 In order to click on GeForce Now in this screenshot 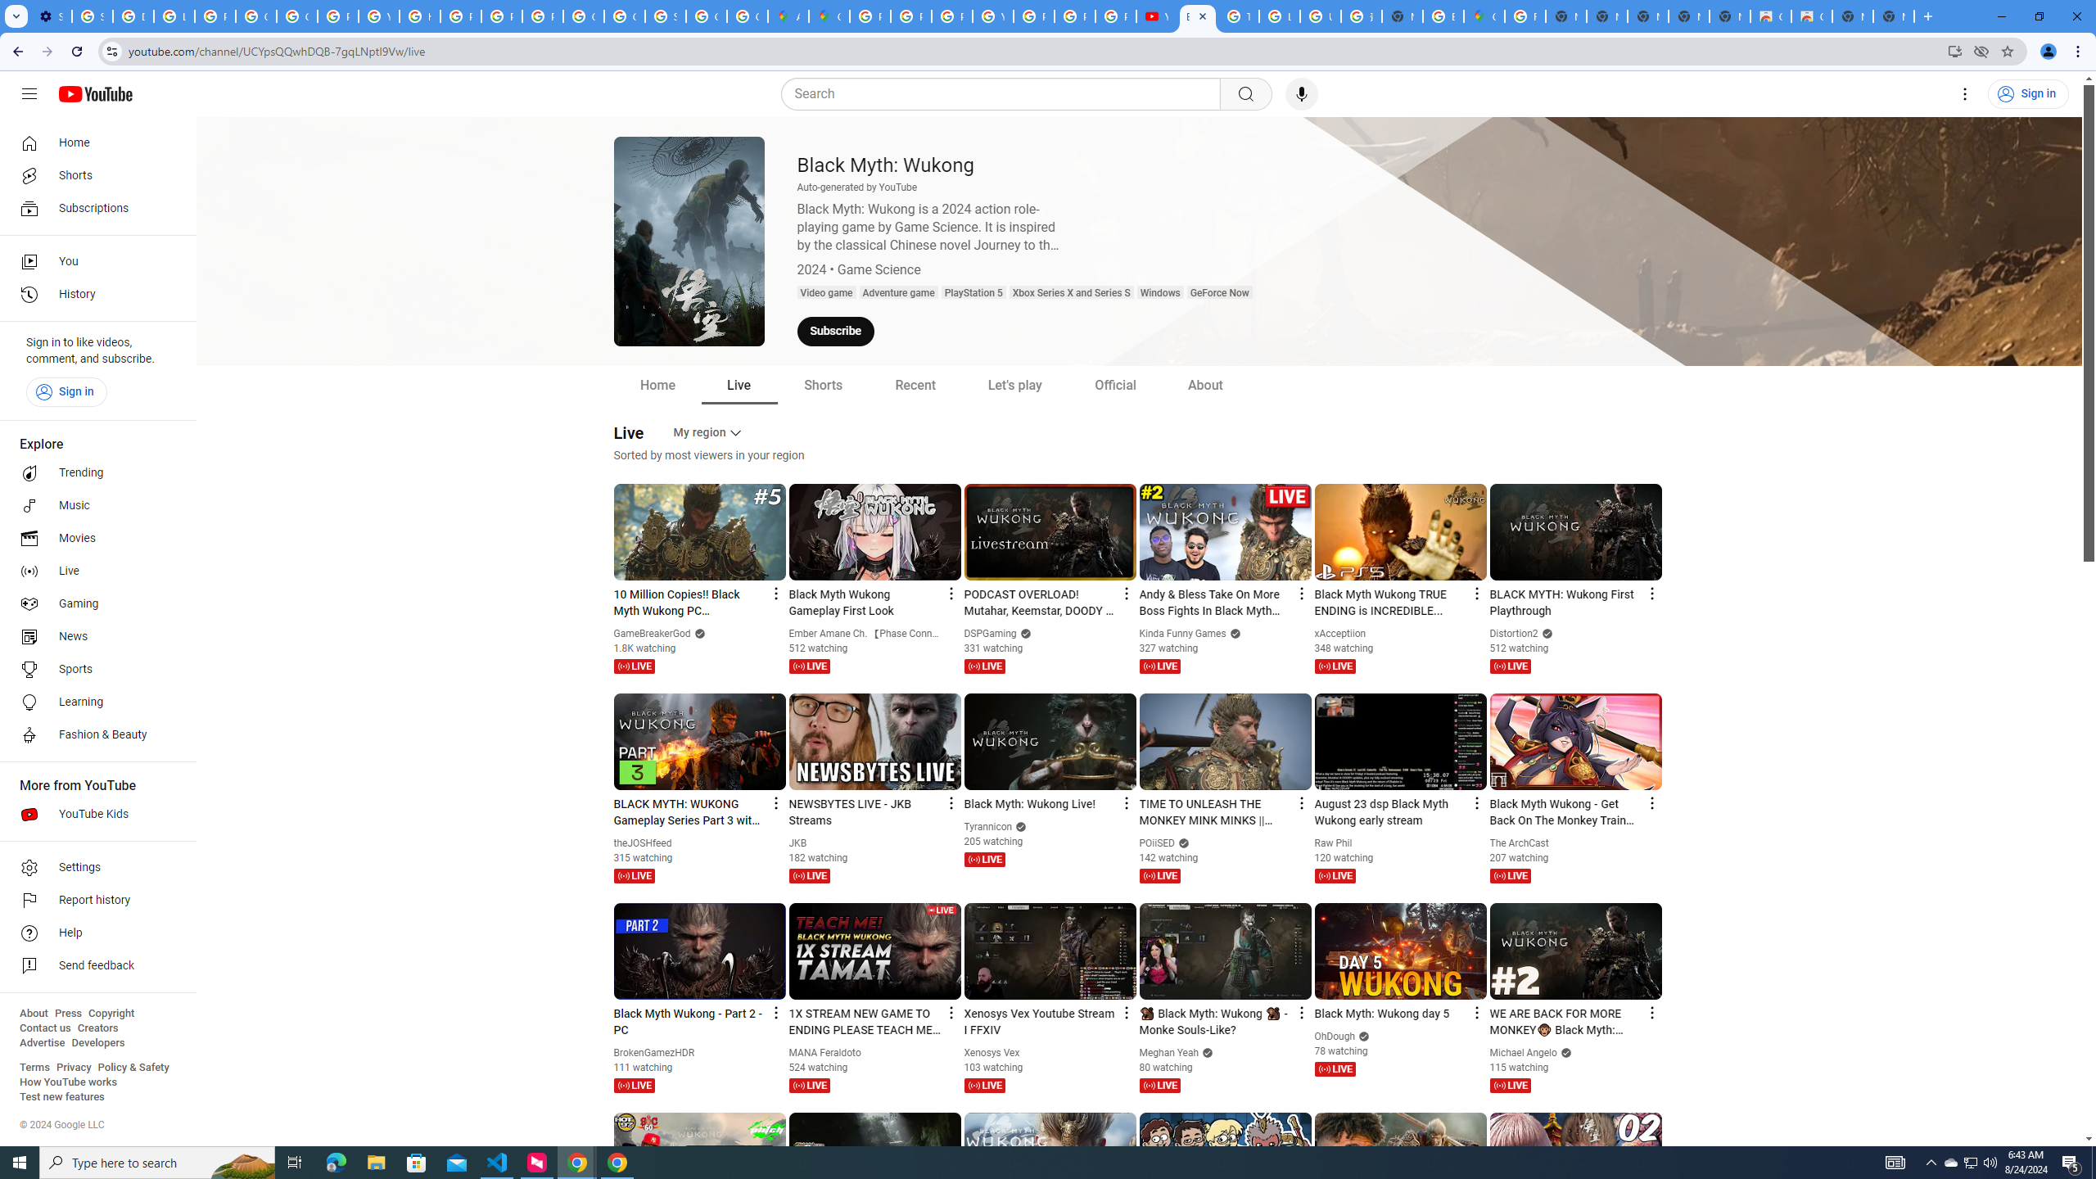, I will do `click(1219, 293)`.